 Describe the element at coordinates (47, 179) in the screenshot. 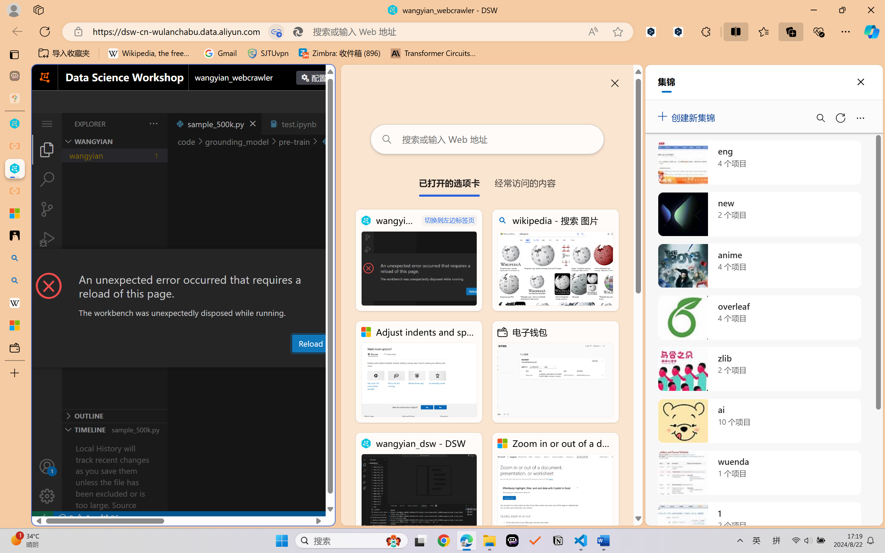

I see `Search (Ctrl+Shift+F)` at that location.